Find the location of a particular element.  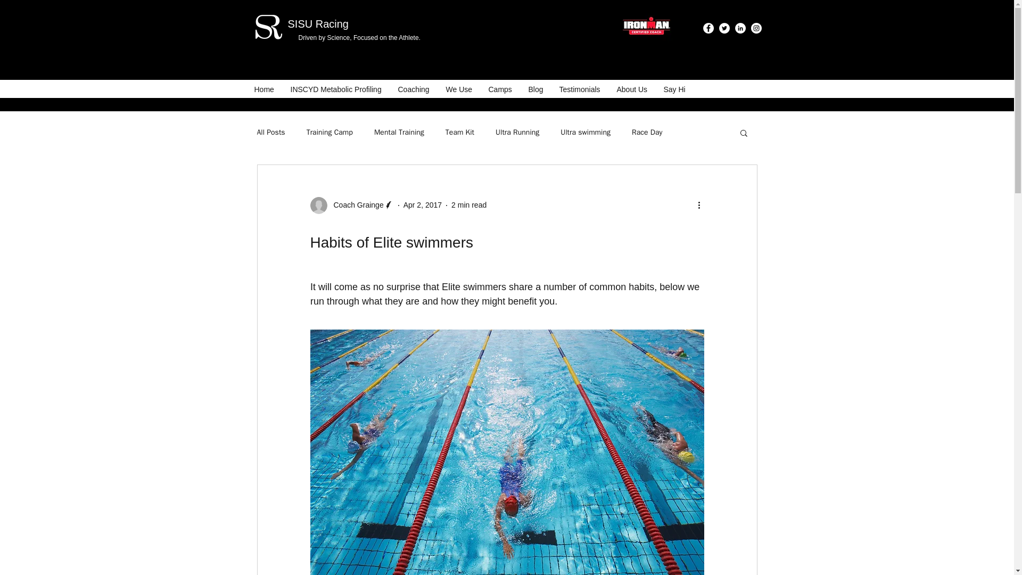

Ultra Running is located at coordinates (517, 132).